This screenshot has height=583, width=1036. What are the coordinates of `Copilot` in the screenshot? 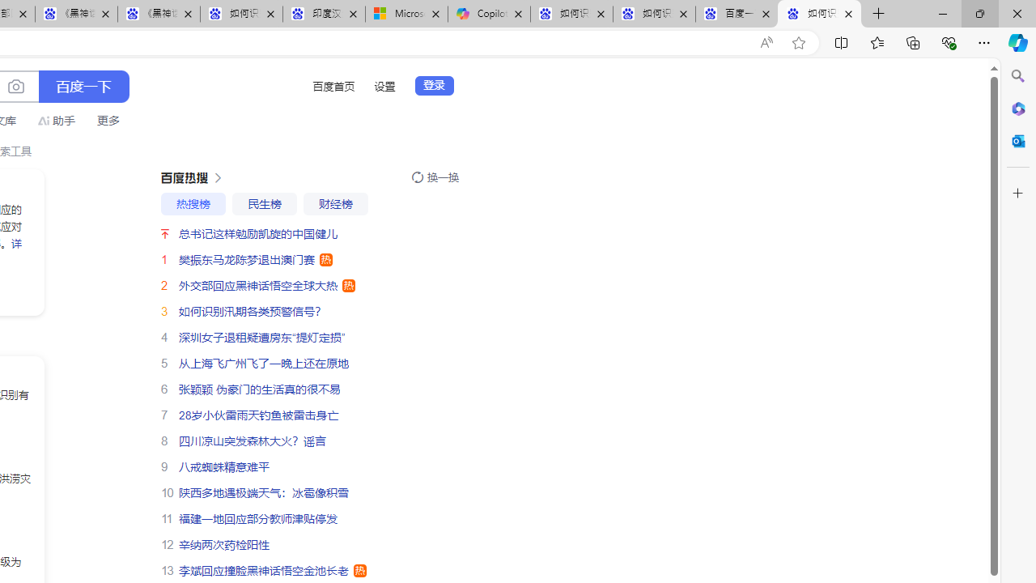 It's located at (489, 15).